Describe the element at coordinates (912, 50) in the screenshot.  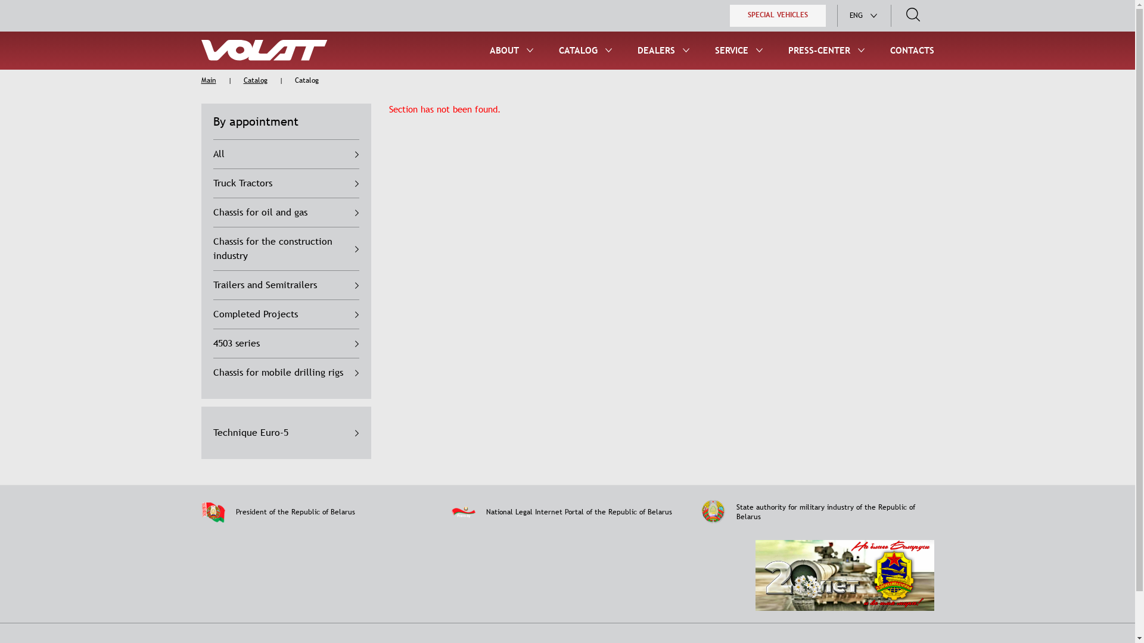
I see `CONTACTS` at that location.